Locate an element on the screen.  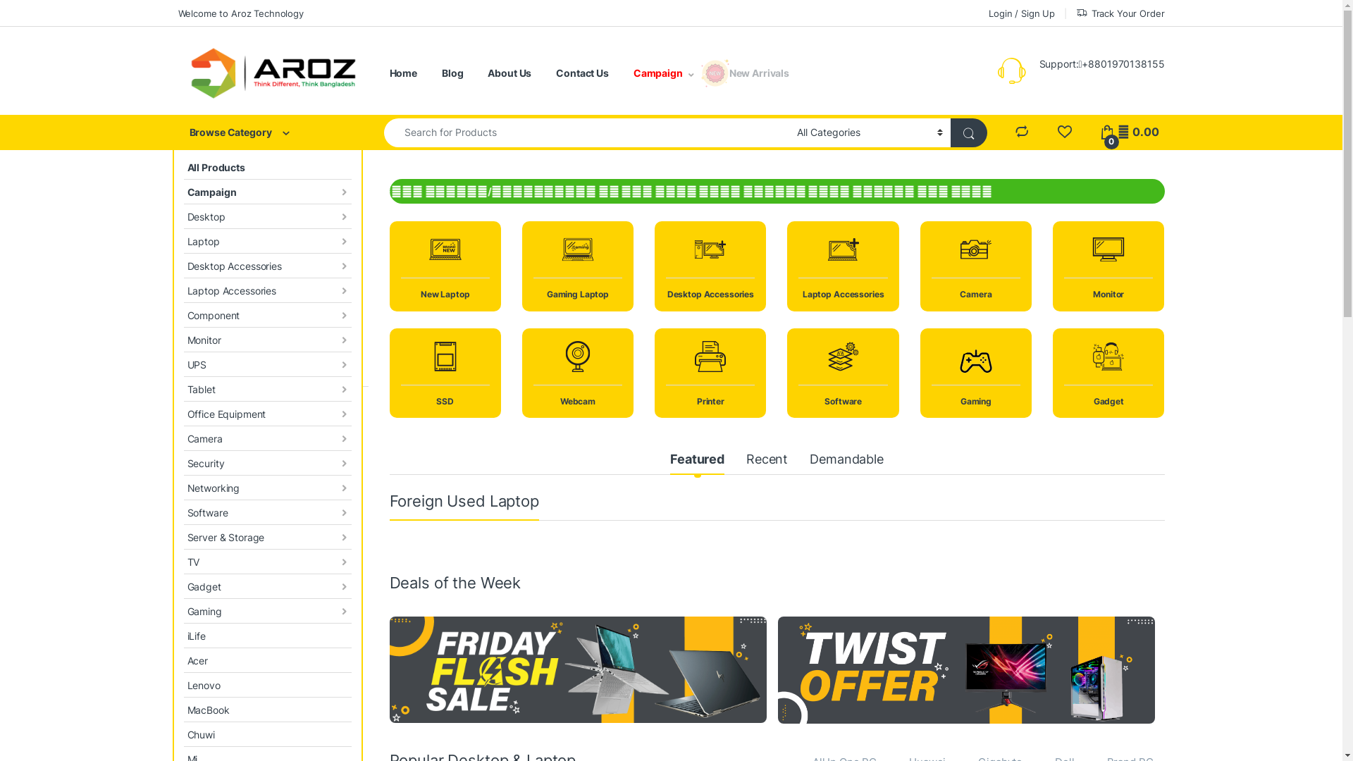
Campaign is located at coordinates (664, 73).